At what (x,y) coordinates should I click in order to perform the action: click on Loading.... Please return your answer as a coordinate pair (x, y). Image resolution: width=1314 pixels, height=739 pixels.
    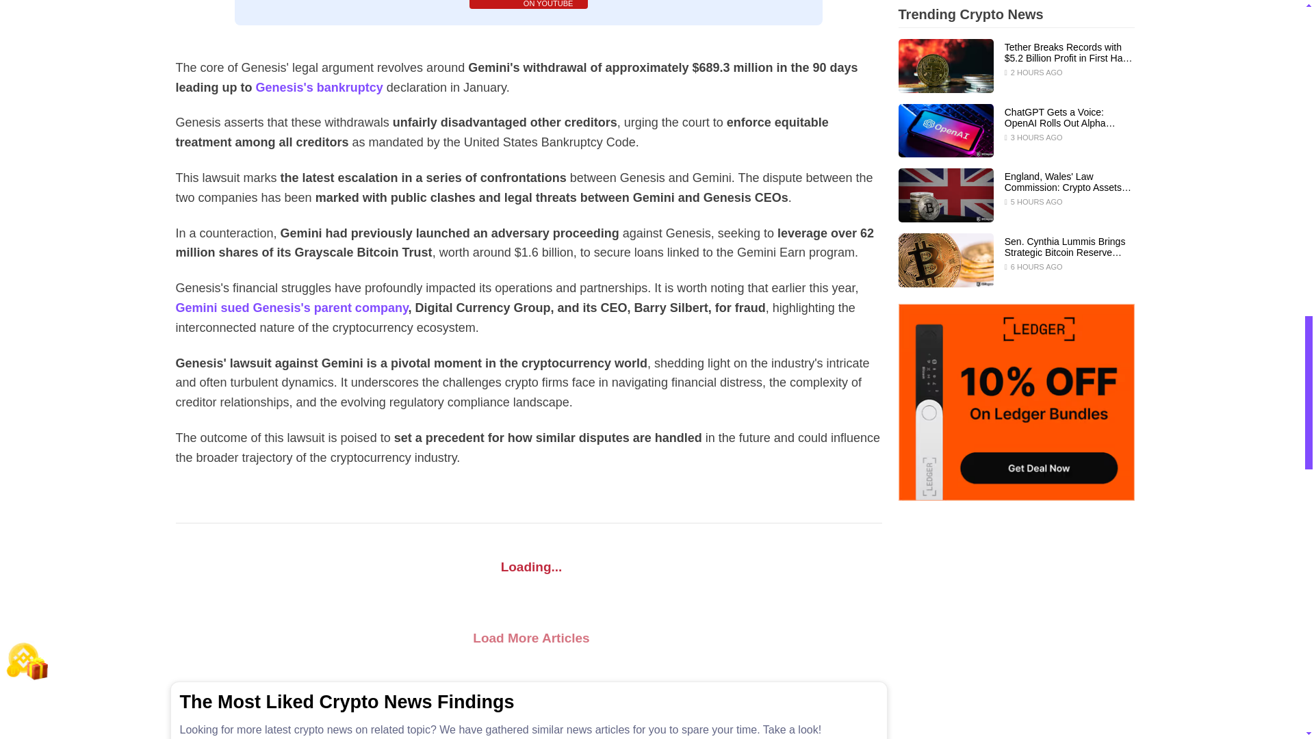
    Looking at the image, I should click on (528, 567).